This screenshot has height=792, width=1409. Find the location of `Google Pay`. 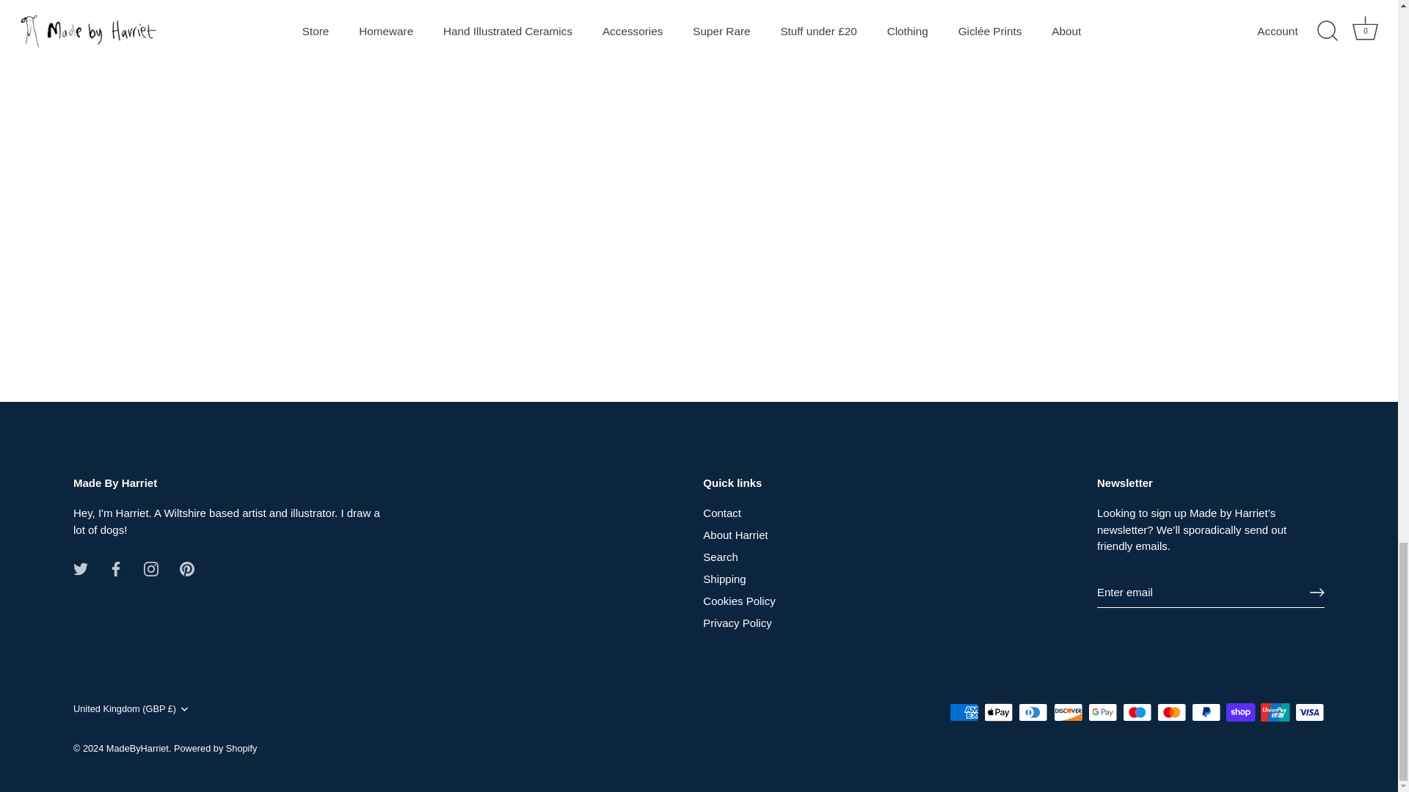

Google Pay is located at coordinates (1102, 712).